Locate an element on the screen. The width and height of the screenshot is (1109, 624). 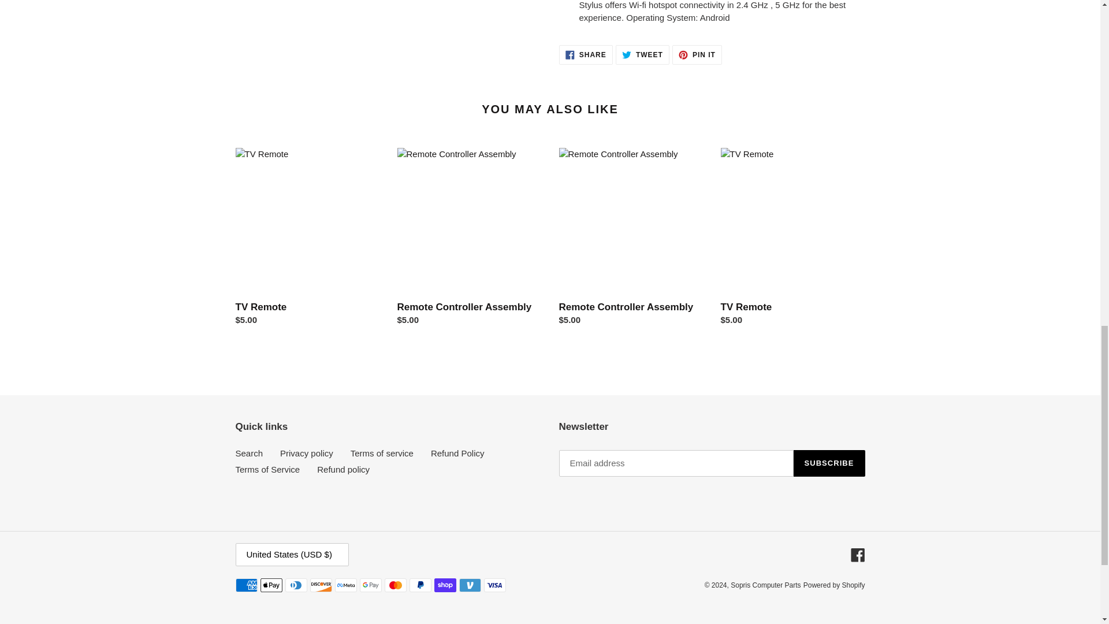
Search is located at coordinates (382, 453).